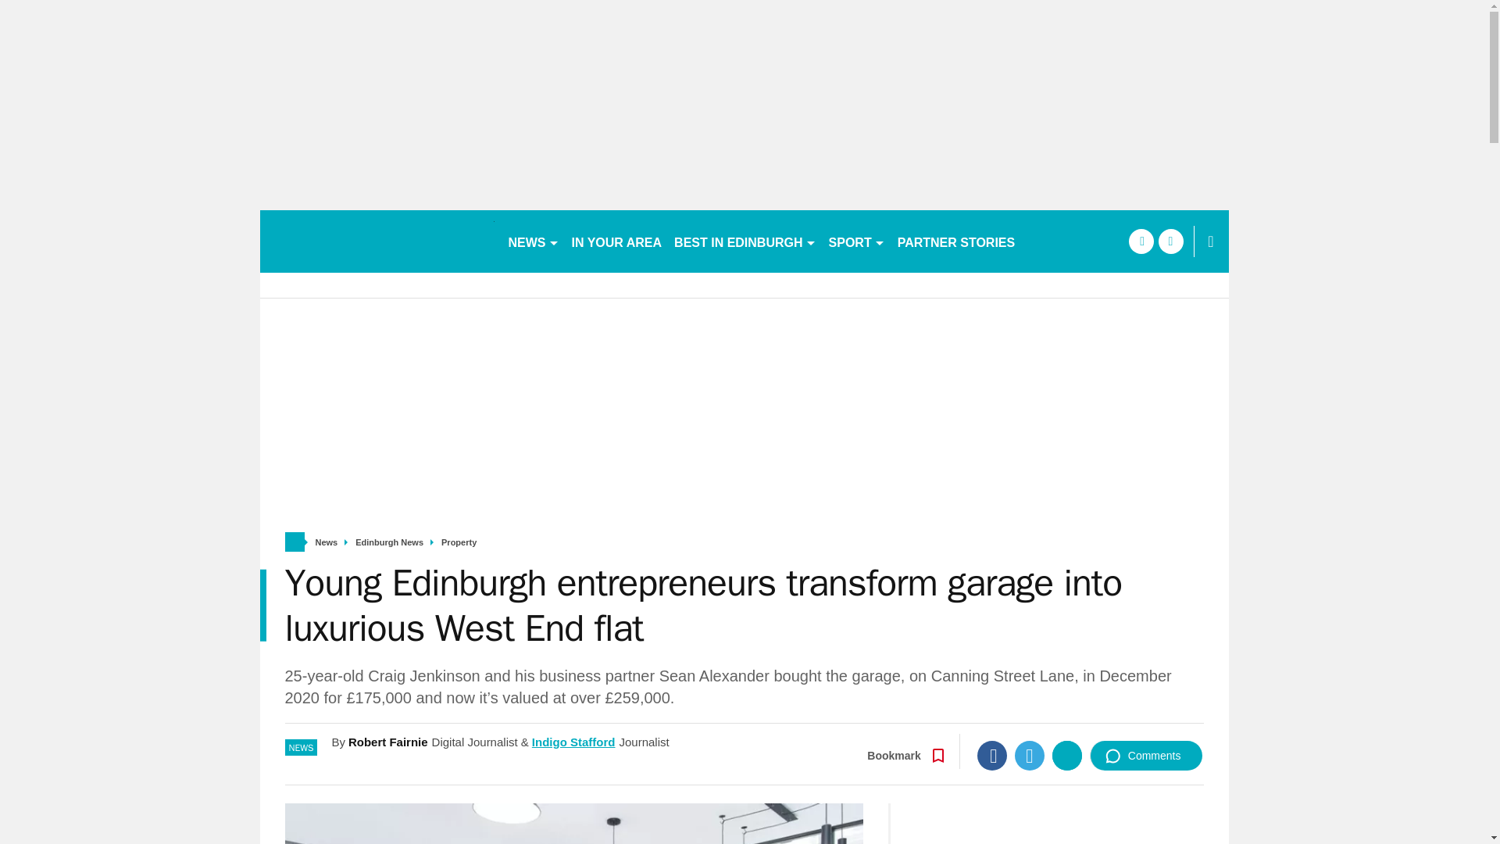 The height and width of the screenshot is (844, 1500). I want to click on VOUCHER CODES, so click(1089, 241).